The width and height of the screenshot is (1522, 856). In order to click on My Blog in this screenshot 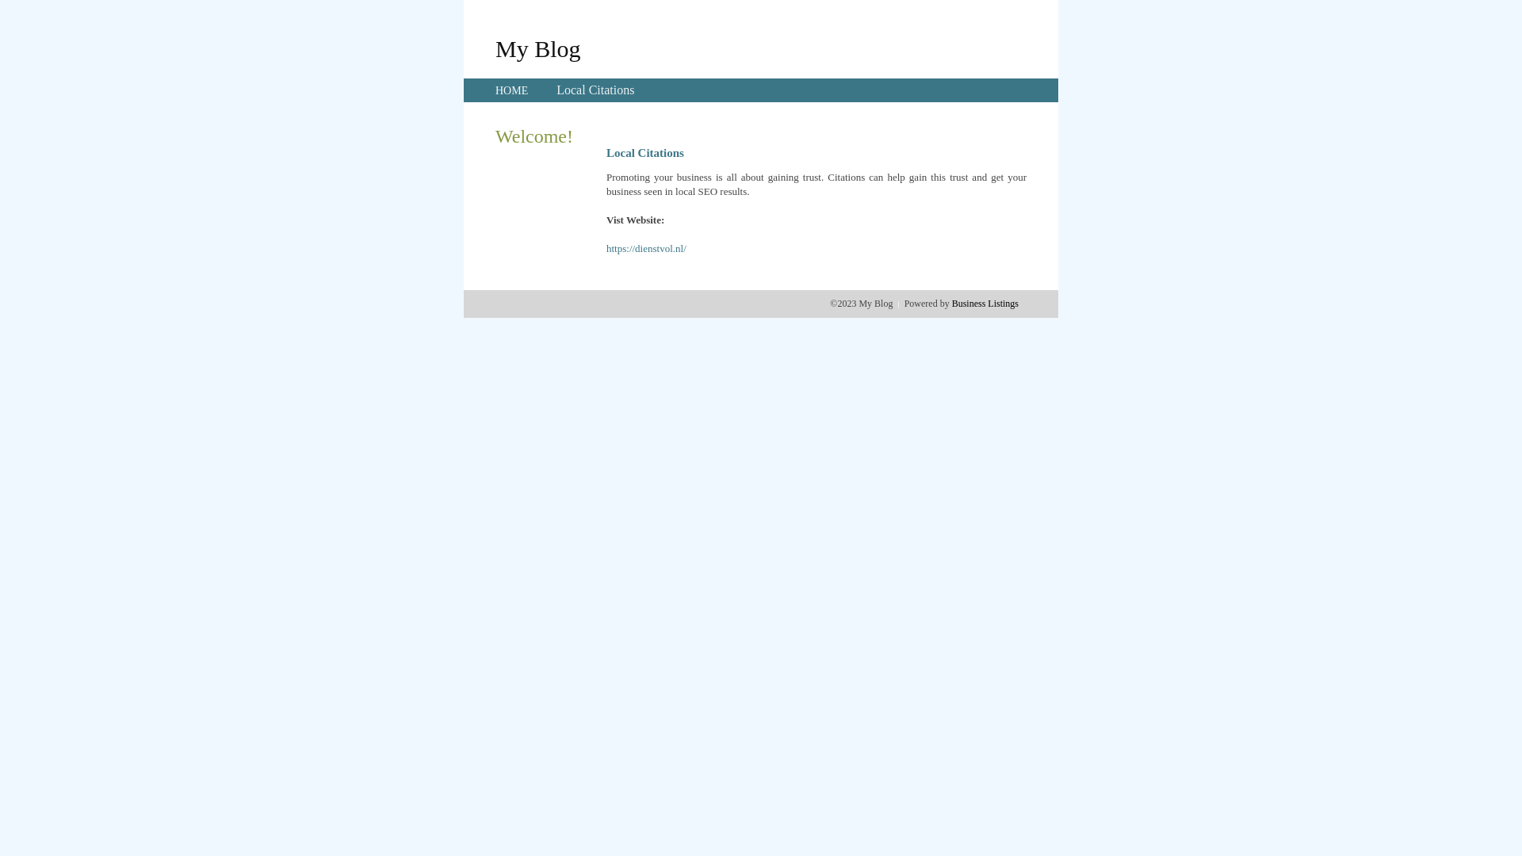, I will do `click(538, 48)`.